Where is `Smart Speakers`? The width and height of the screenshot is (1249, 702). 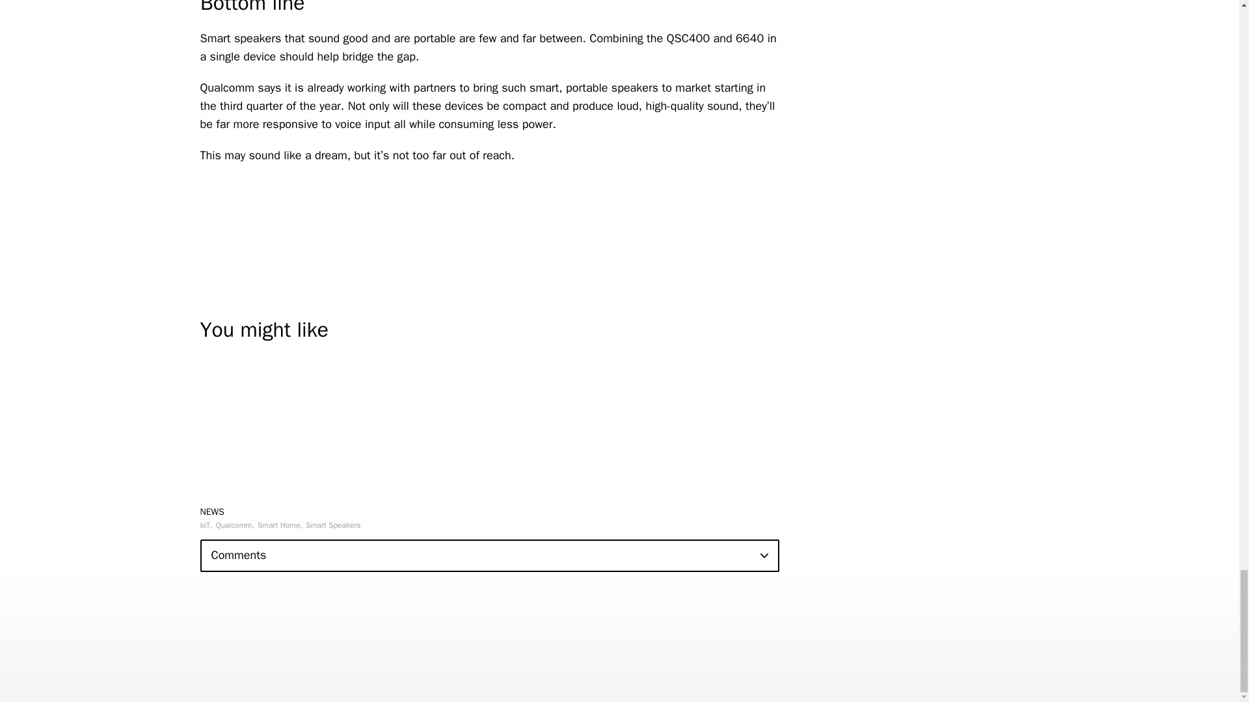 Smart Speakers is located at coordinates (333, 525).